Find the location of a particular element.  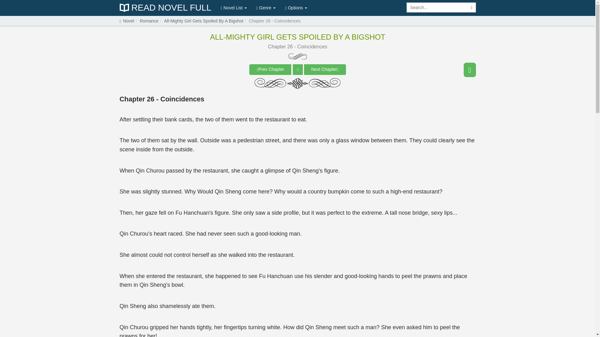

READ NOVEL FULL is located at coordinates (165, 8).